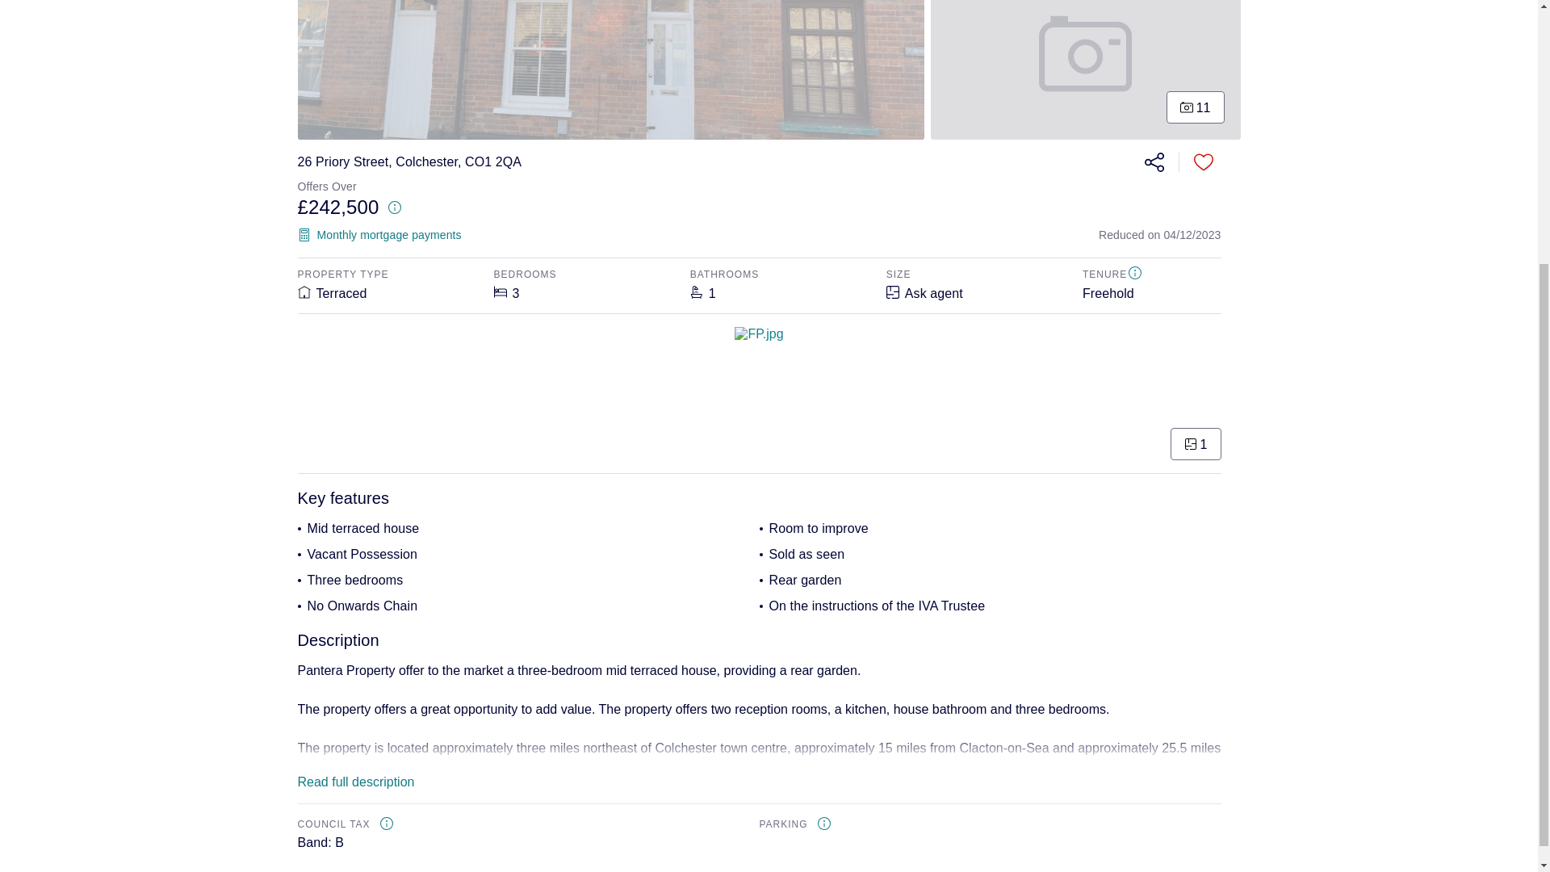  Describe the element at coordinates (1154, 161) in the screenshot. I see `Share this property` at that location.